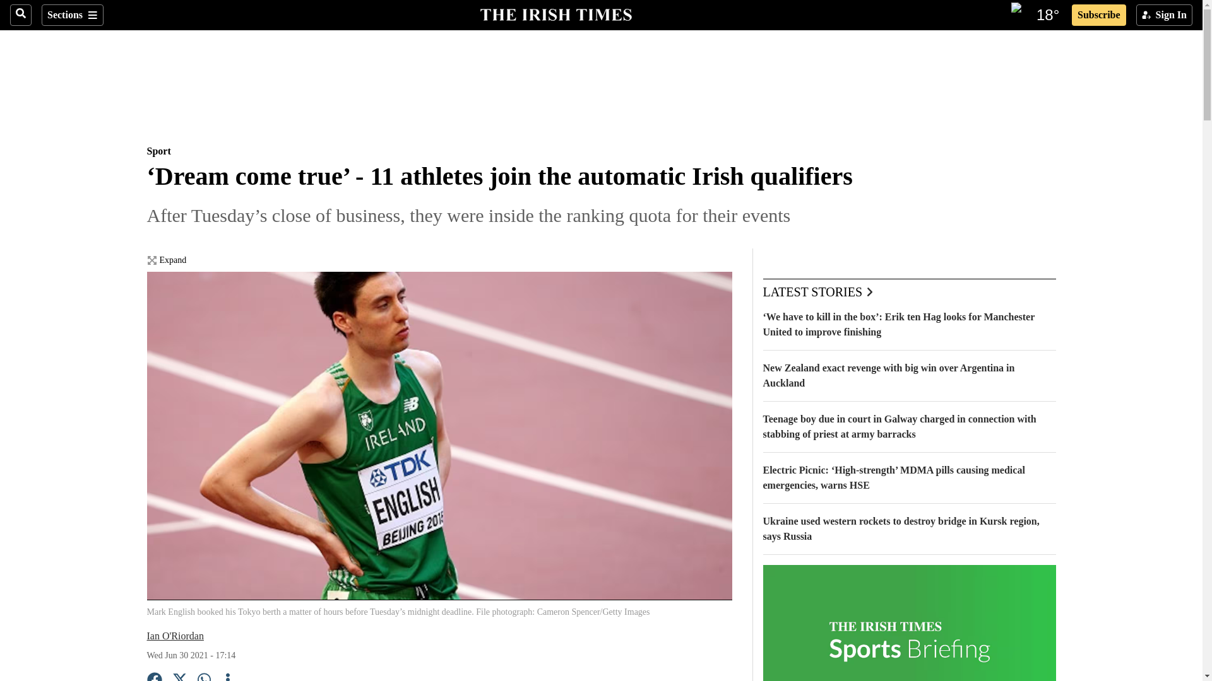 This screenshot has height=681, width=1212. I want to click on WhatsApp, so click(205, 676).